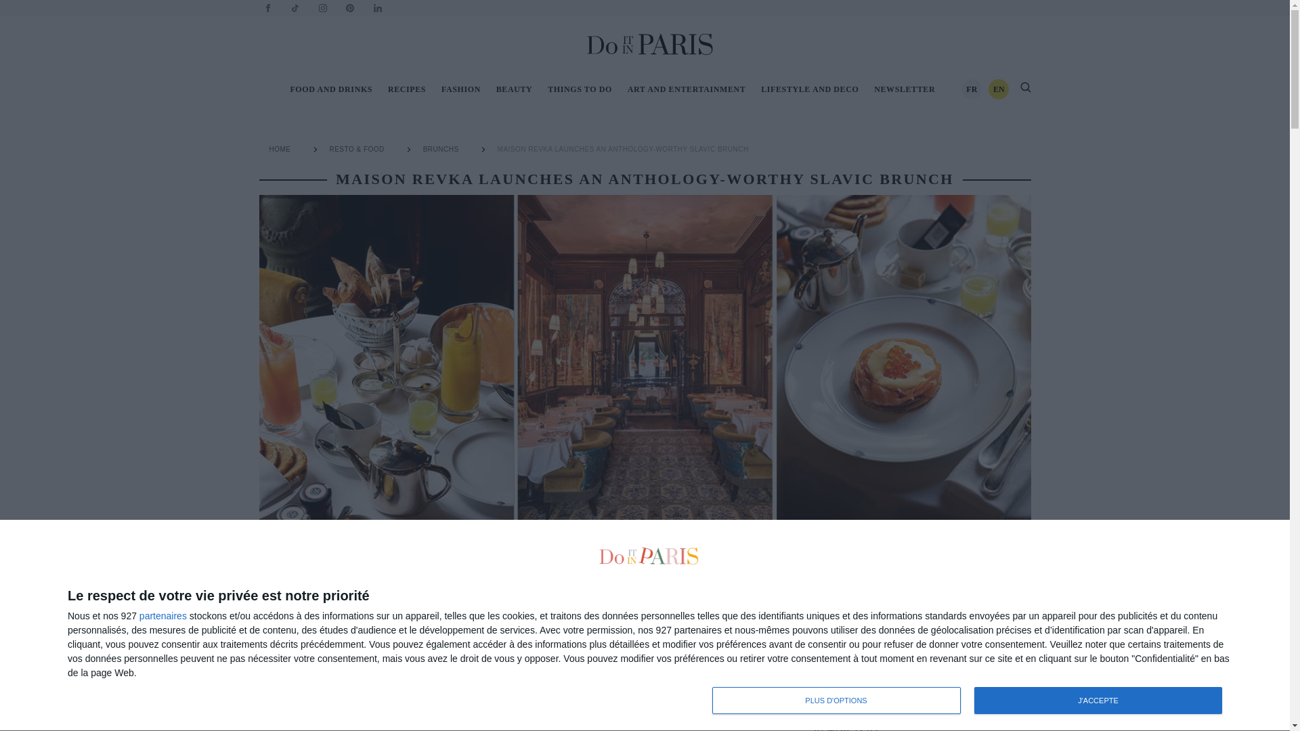  I want to click on FOOD AND DRINKS, so click(349, 8).